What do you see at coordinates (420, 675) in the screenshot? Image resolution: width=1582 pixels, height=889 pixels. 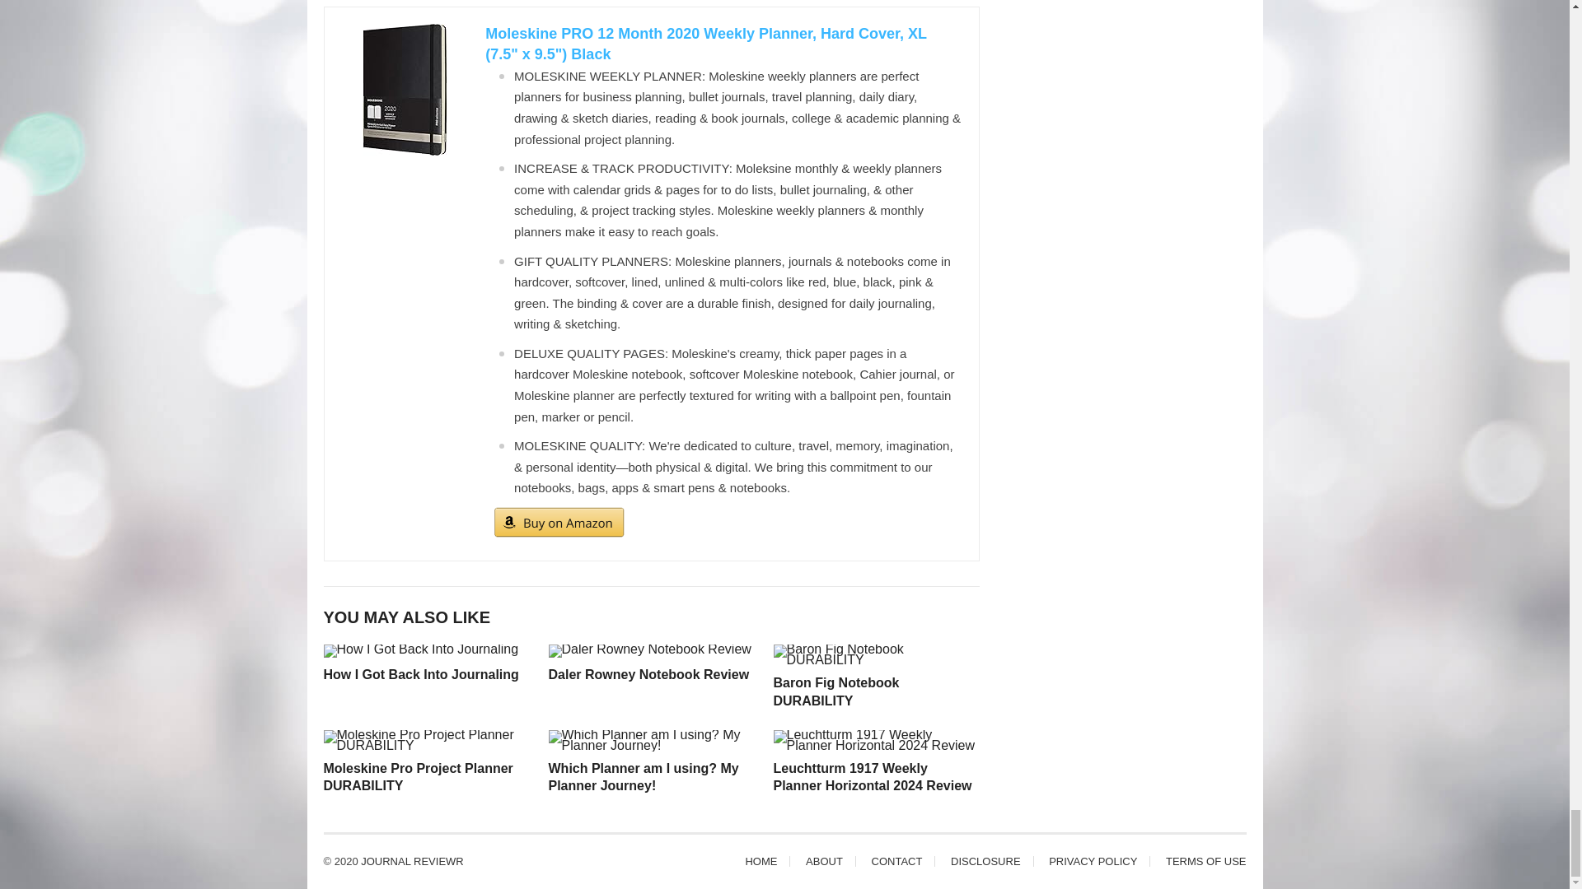 I see `How I Got Back Into Journaling` at bounding box center [420, 675].